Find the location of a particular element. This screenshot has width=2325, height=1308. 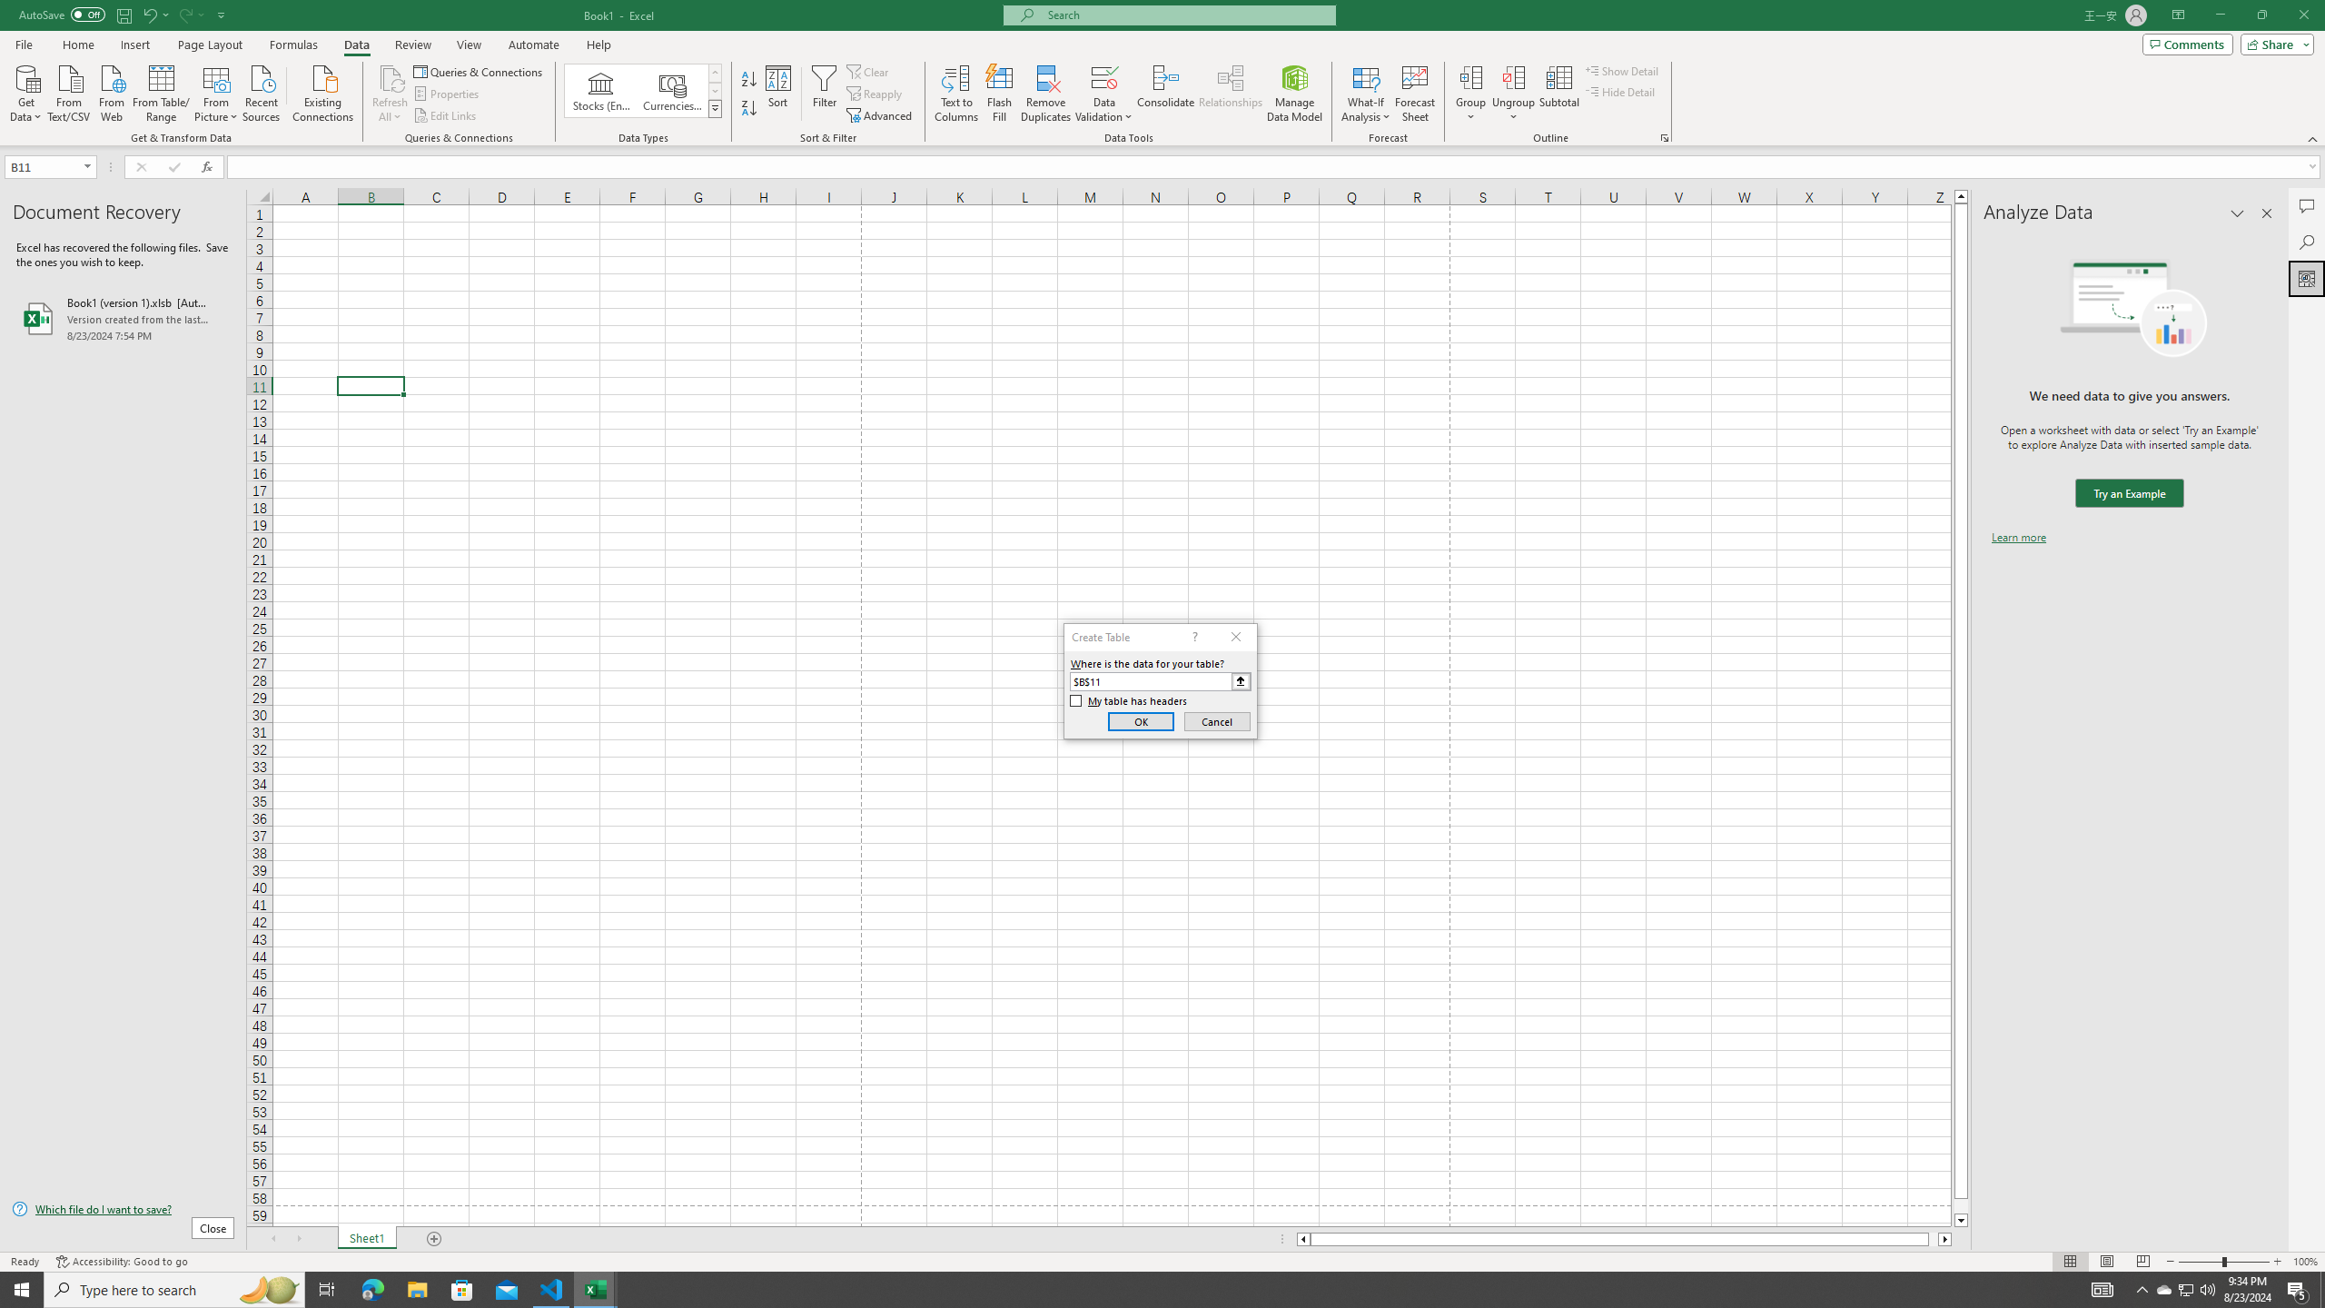

Accessibility Checker Accessibility: Good to go is located at coordinates (122, 1262).